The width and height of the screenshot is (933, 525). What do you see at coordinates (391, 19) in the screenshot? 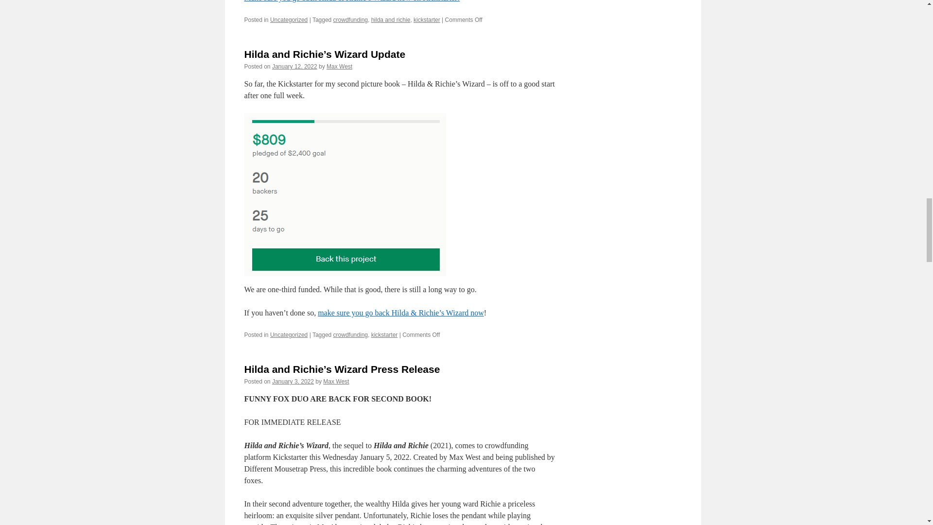
I see `hilda and richie` at bounding box center [391, 19].